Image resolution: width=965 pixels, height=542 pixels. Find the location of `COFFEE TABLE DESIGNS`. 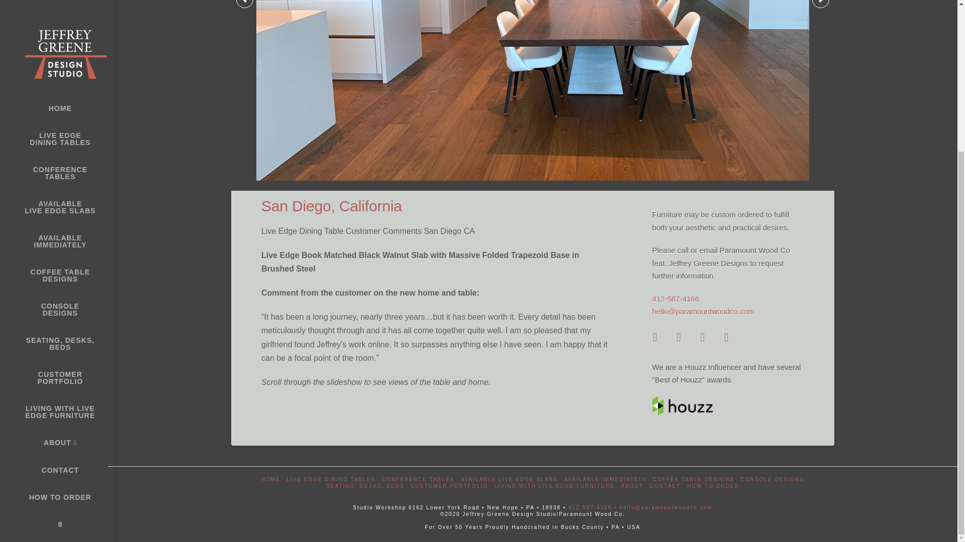

COFFEE TABLE DESIGNS is located at coordinates (57, 71).